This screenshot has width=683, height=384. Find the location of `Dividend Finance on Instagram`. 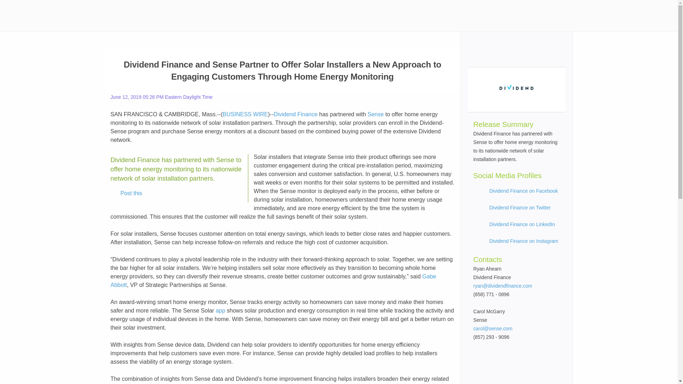

Dividend Finance on Instagram is located at coordinates (524, 241).